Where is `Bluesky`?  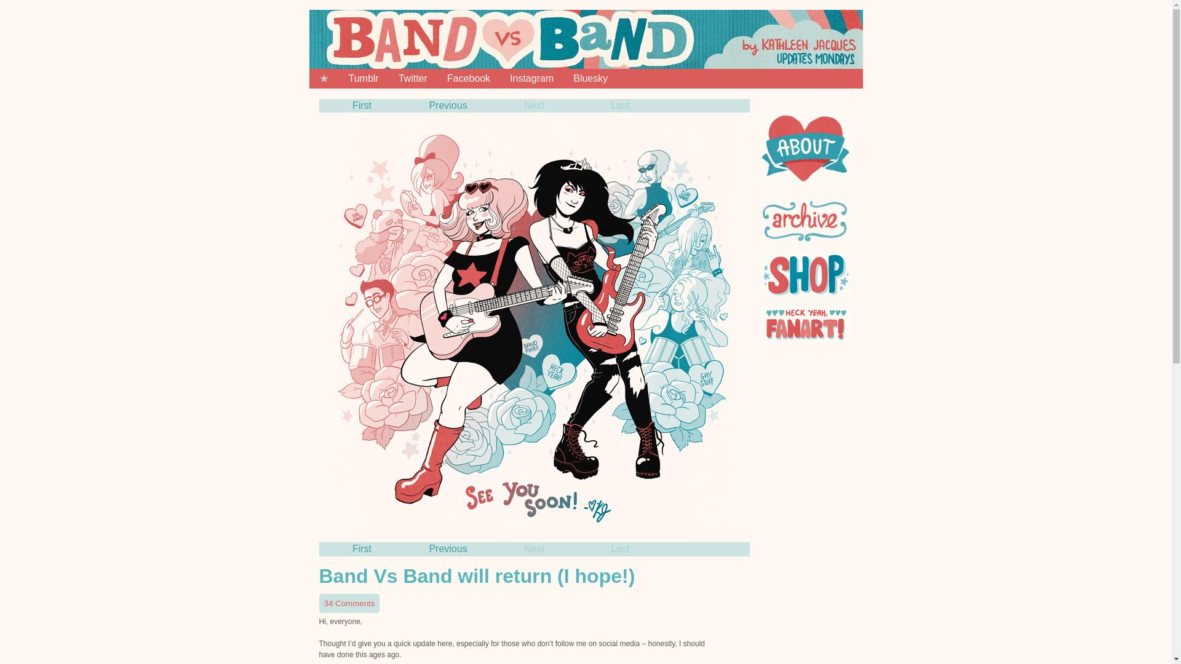
Bluesky is located at coordinates (590, 79).